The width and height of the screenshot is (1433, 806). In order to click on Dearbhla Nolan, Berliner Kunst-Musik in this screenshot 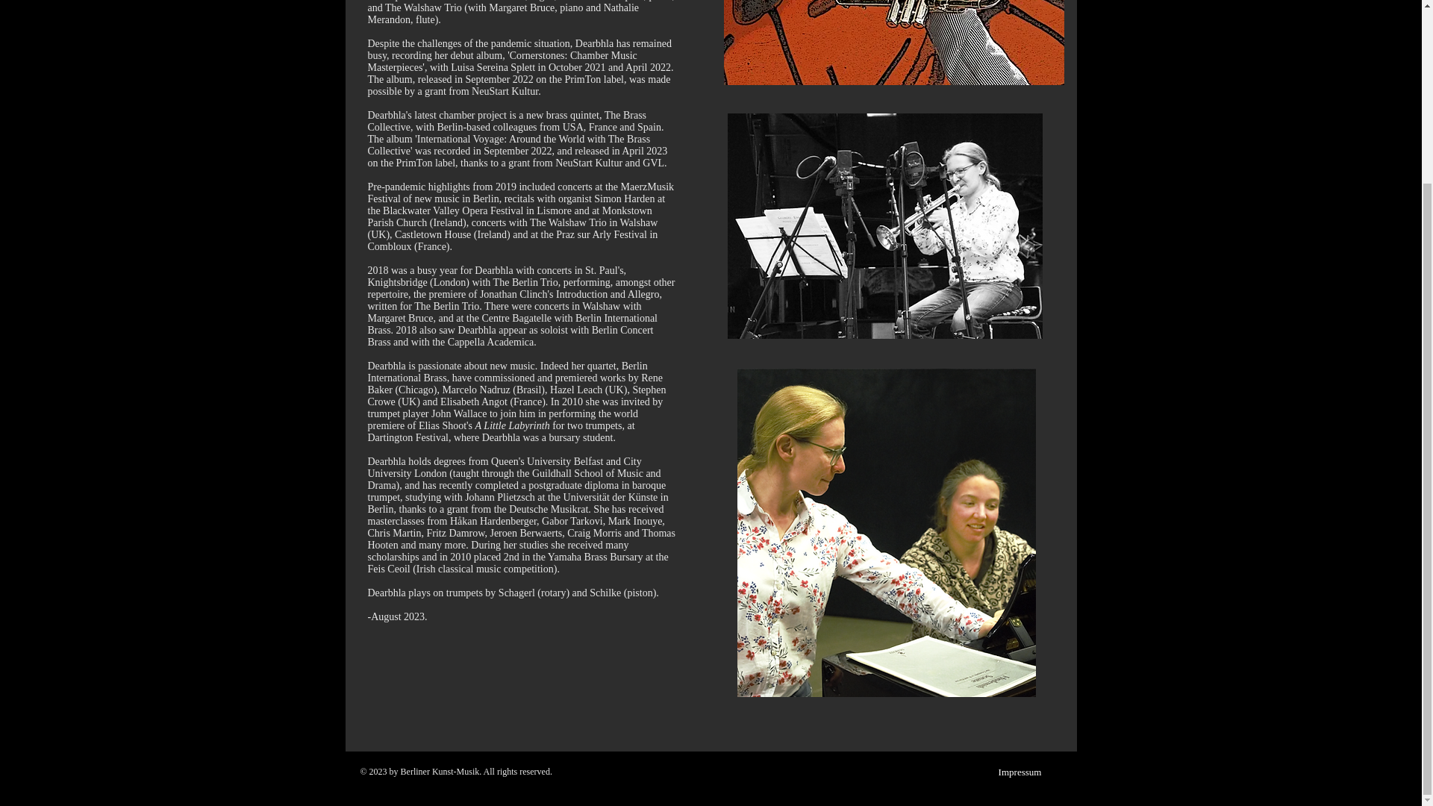, I will do `click(887, 533)`.